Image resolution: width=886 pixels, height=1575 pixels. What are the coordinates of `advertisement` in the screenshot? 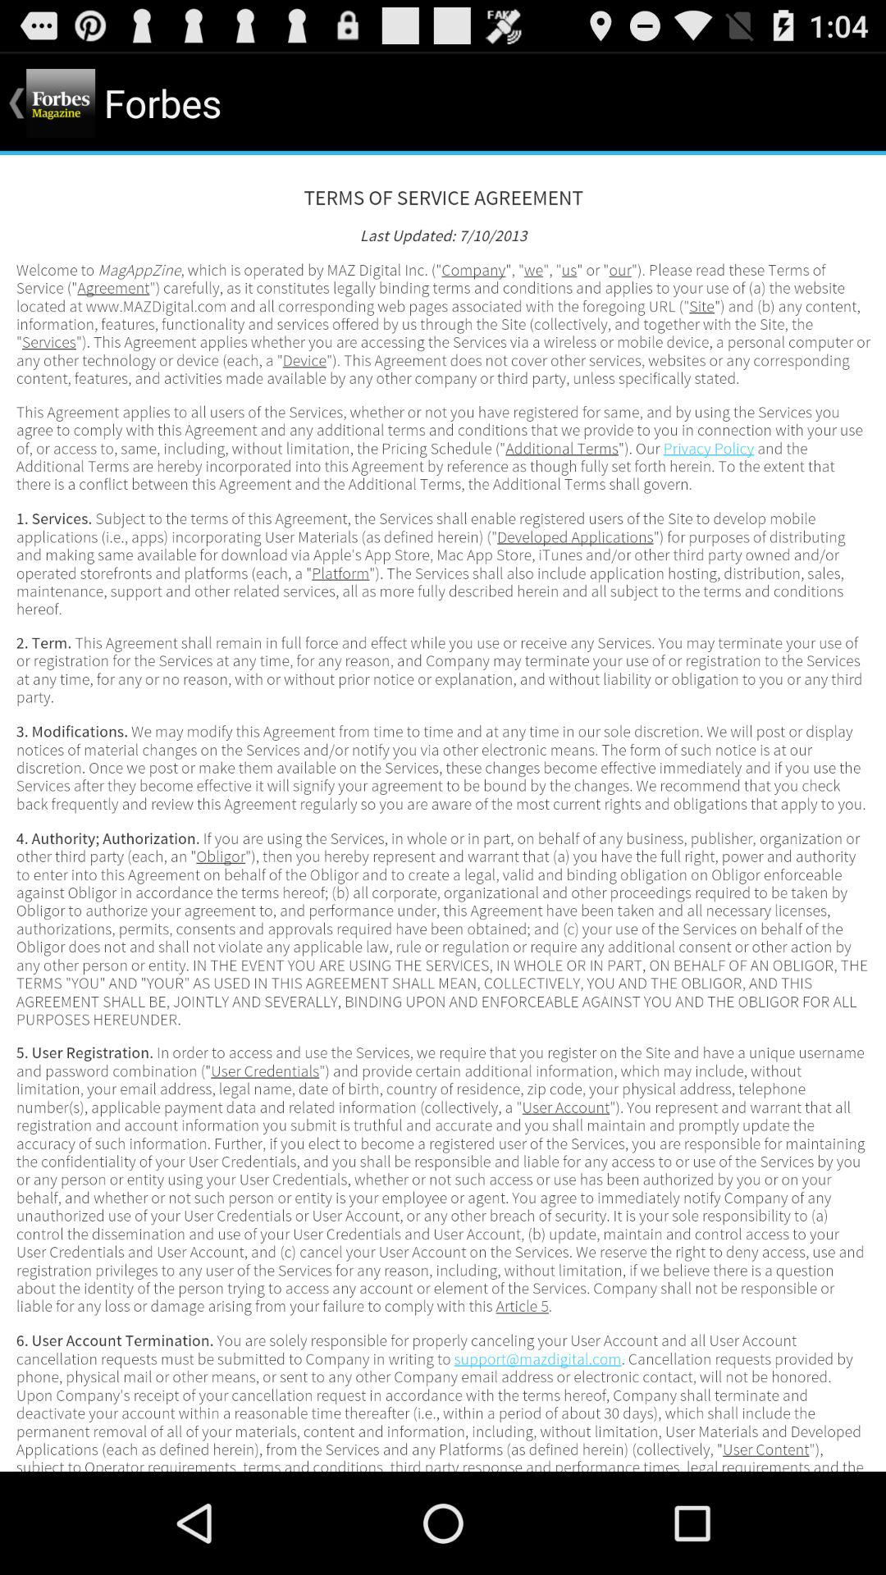 It's located at (443, 814).